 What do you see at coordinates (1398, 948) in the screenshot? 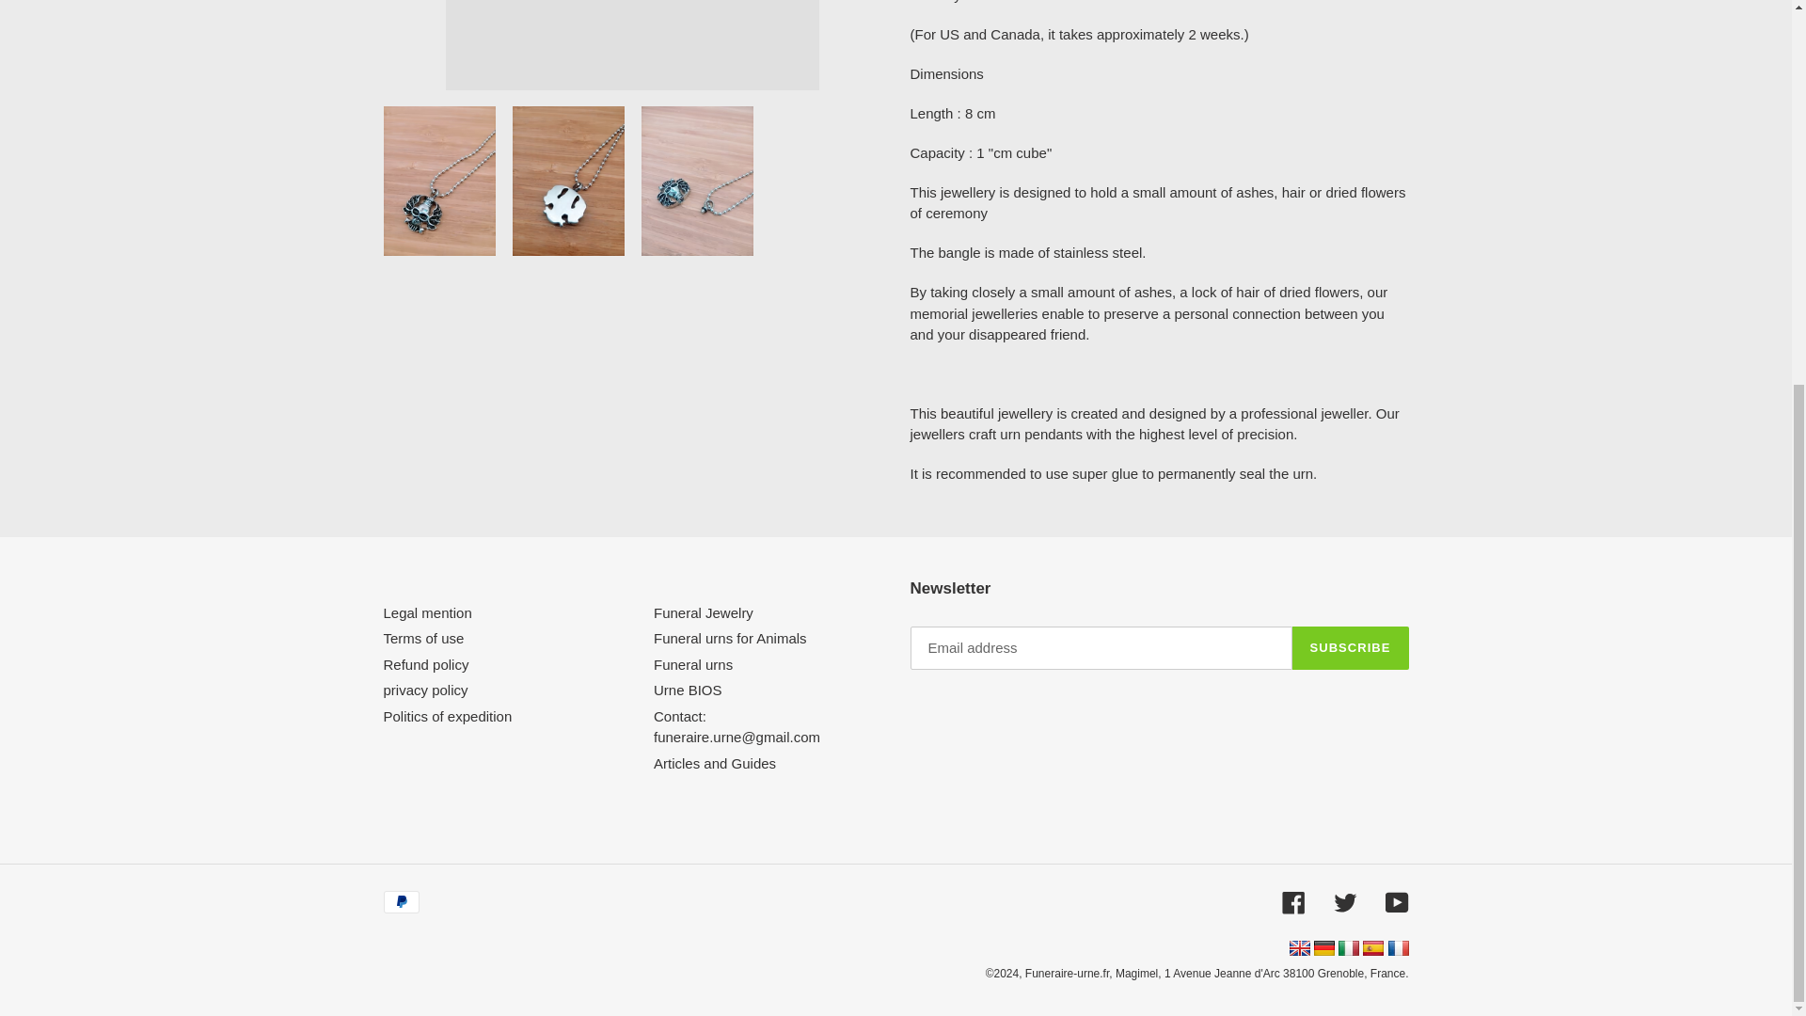
I see `funeraire urne France` at bounding box center [1398, 948].